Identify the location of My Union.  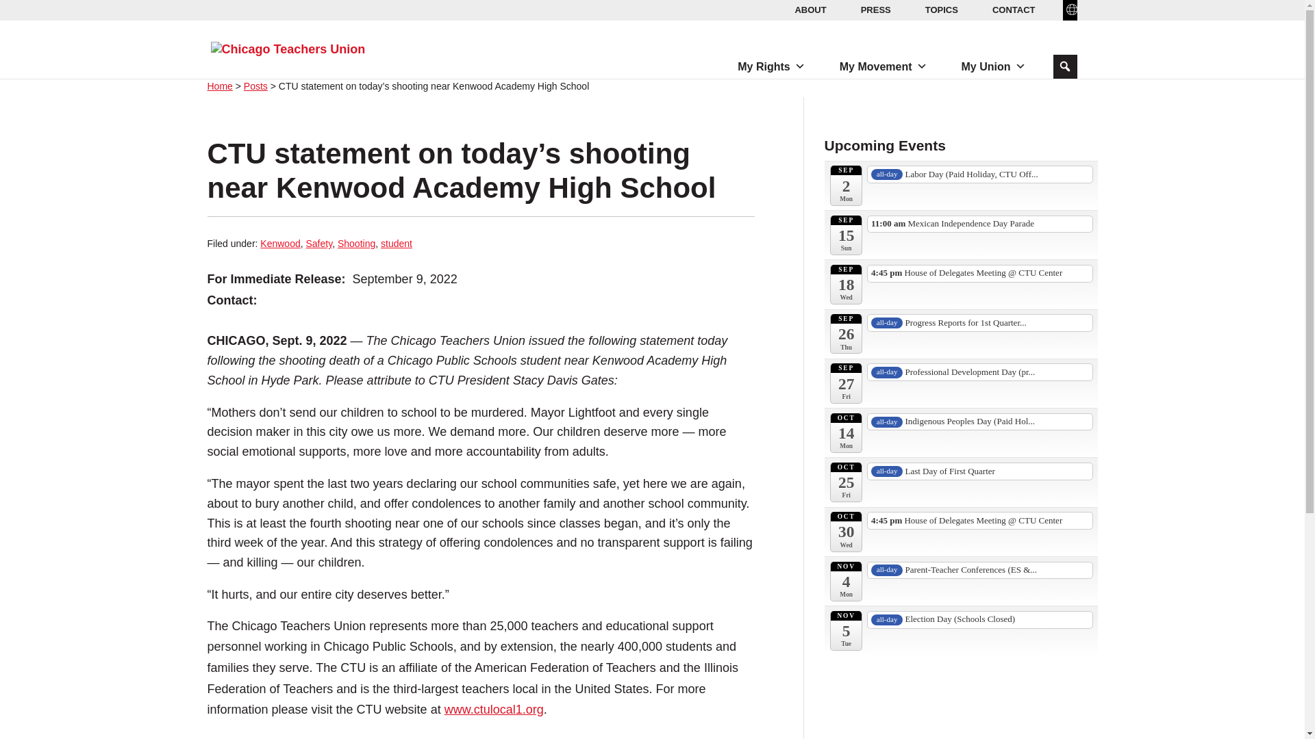
(993, 67).